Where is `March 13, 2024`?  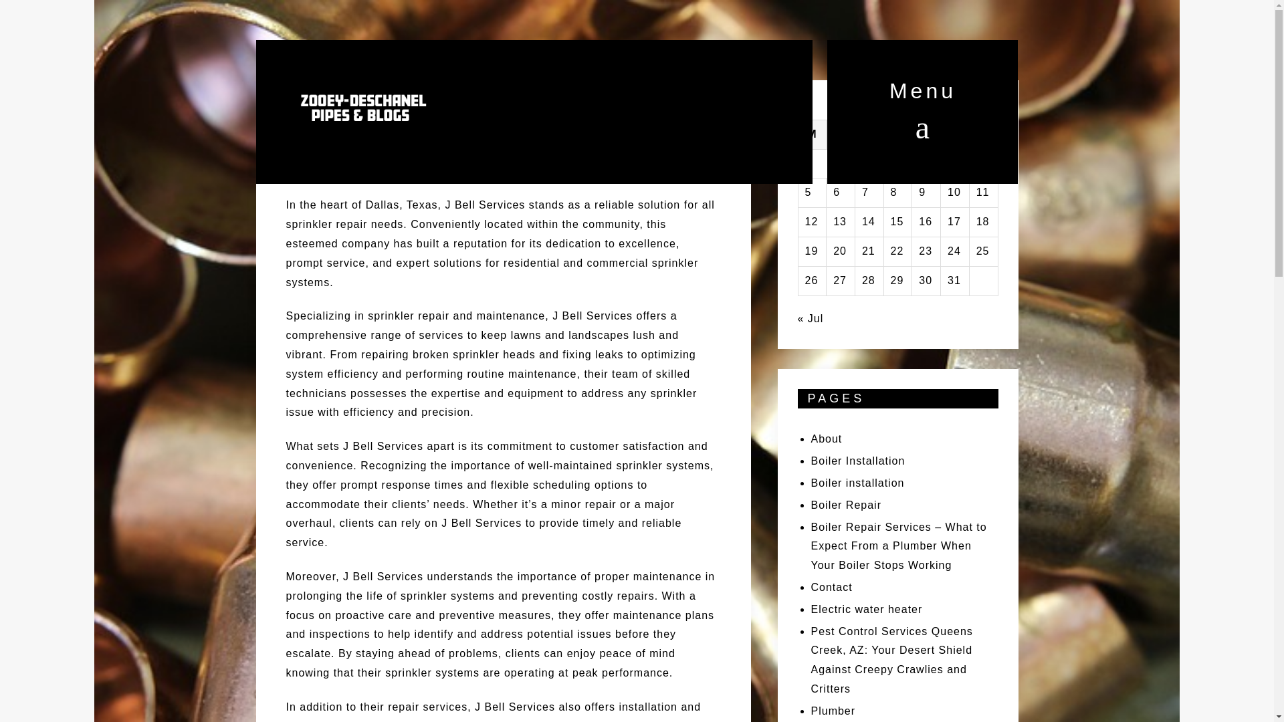 March 13, 2024 is located at coordinates (340, 119).